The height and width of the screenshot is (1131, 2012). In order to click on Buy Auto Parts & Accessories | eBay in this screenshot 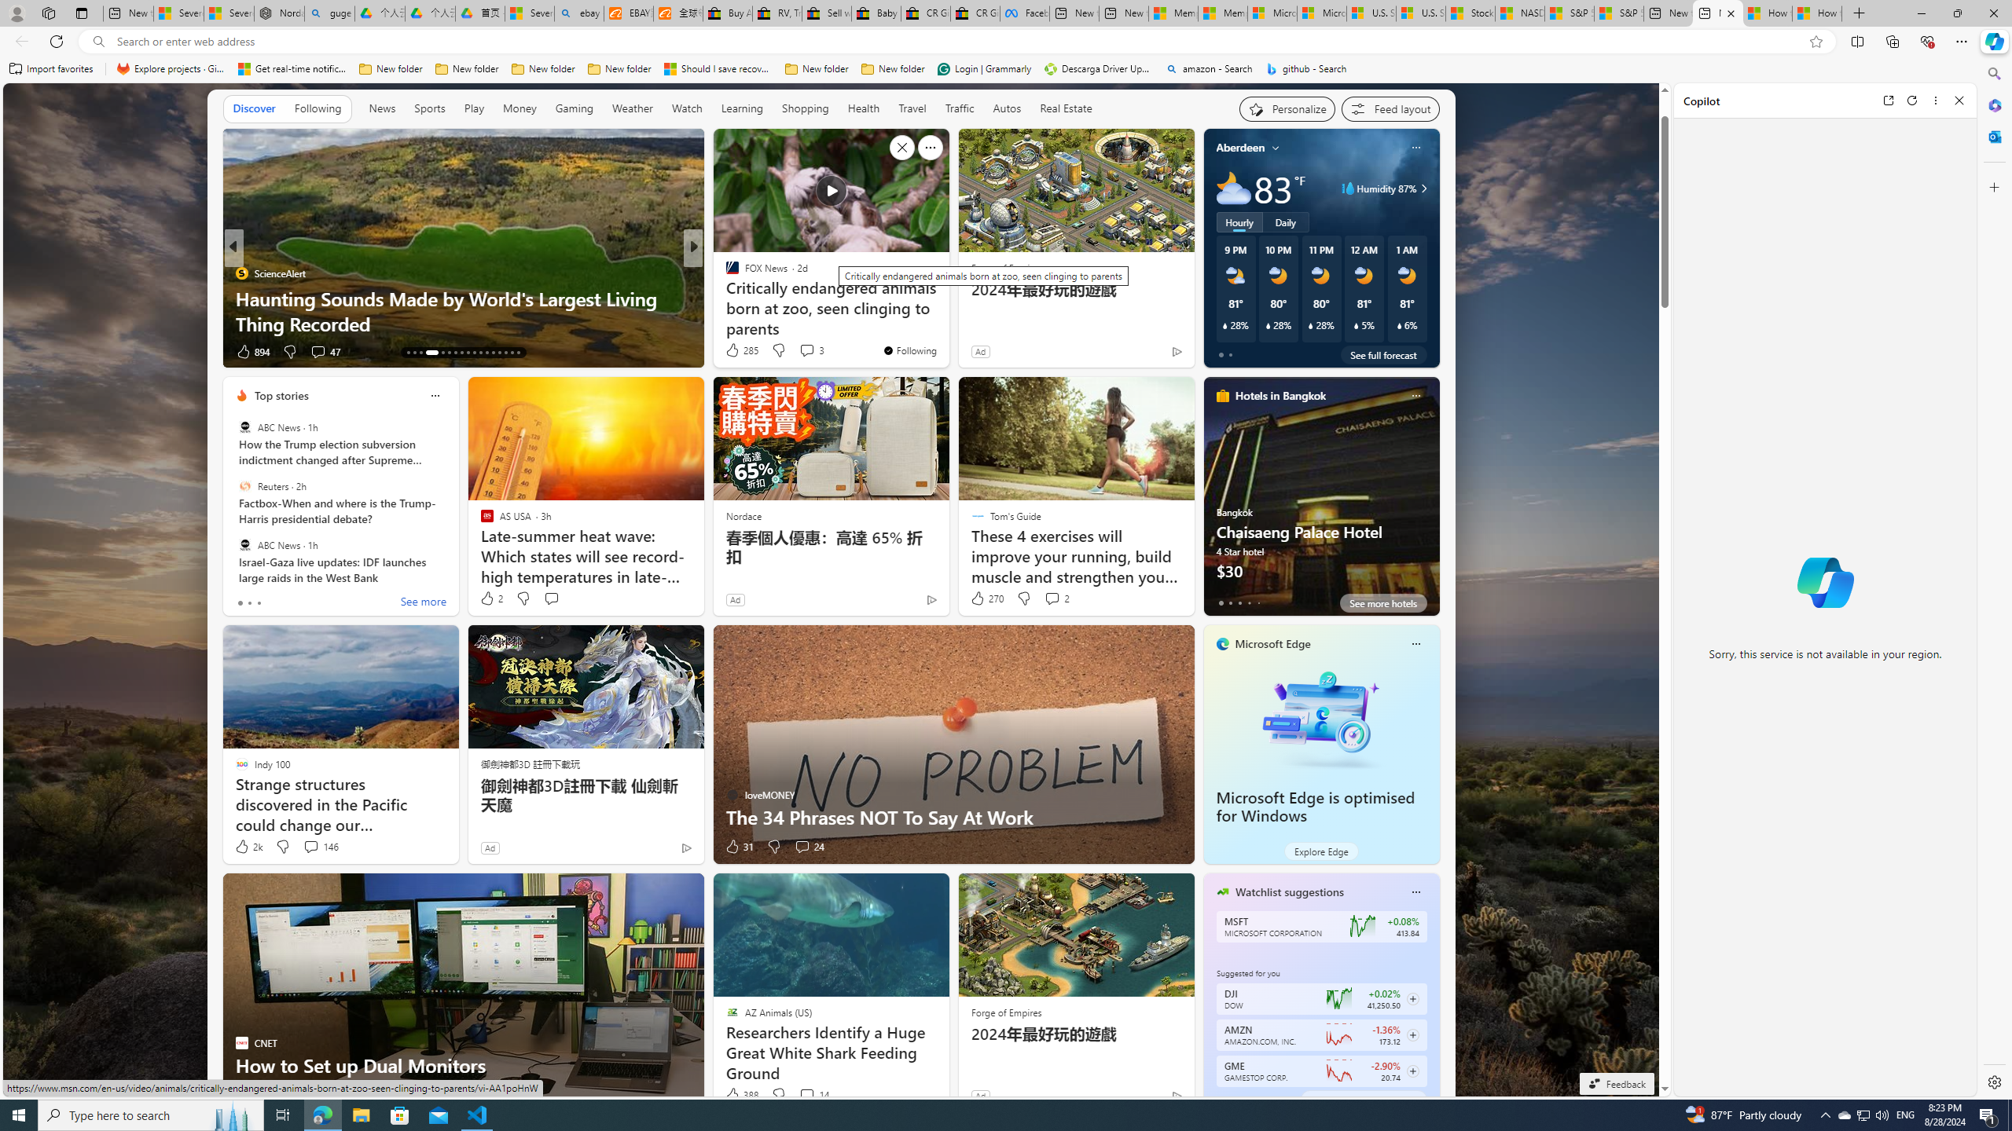, I will do `click(727, 13)`.